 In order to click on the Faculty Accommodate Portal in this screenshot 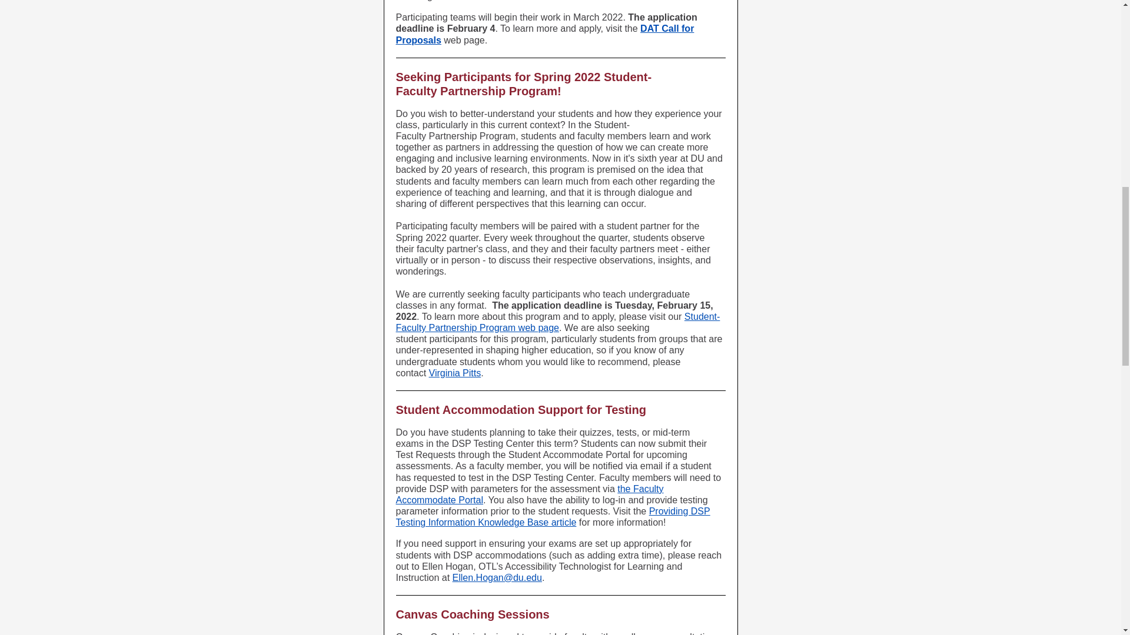, I will do `click(530, 494)`.